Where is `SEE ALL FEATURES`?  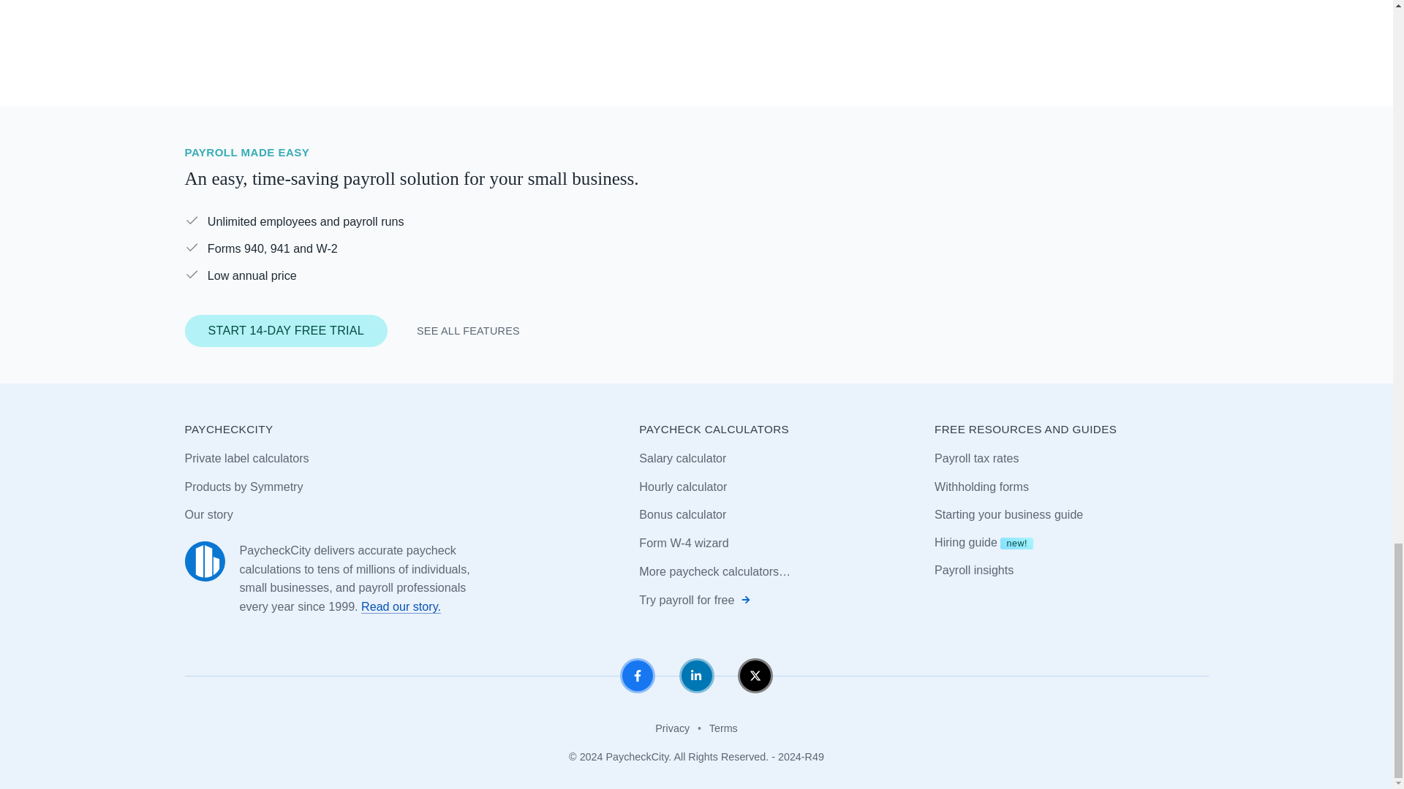 SEE ALL FEATURES is located at coordinates (468, 331).